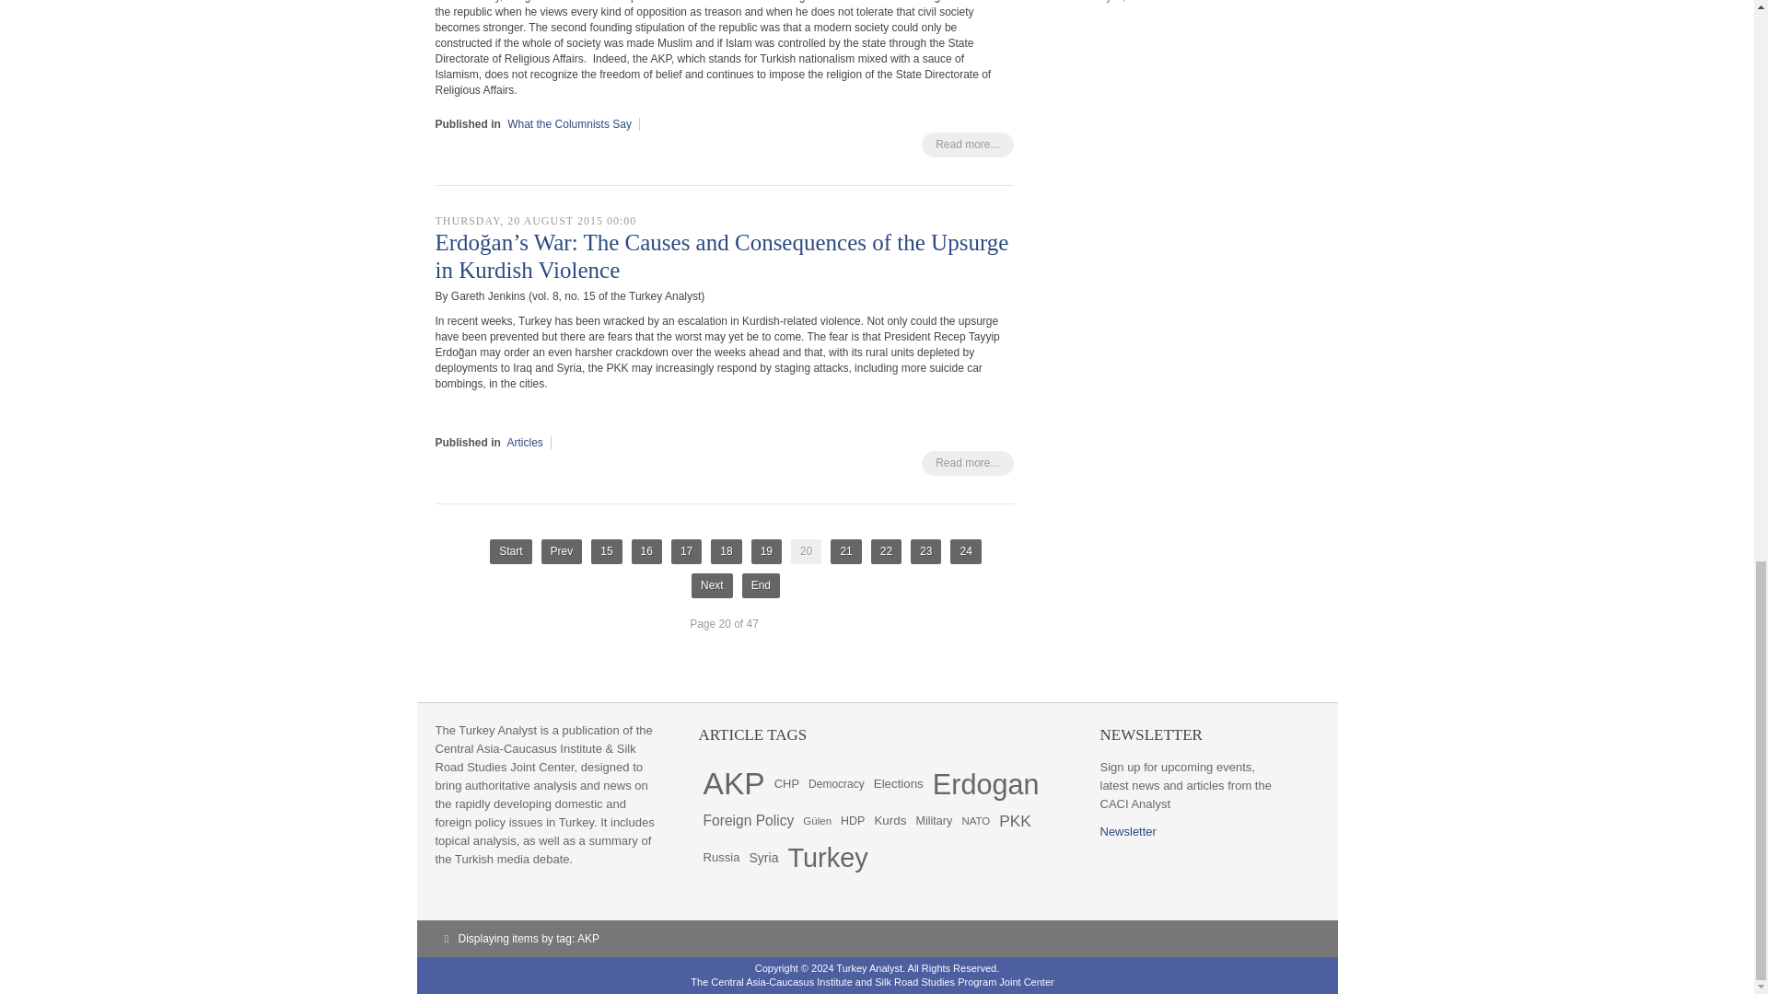 This screenshot has height=994, width=1768. What do you see at coordinates (569, 123) in the screenshot?
I see `What the Columnists Say` at bounding box center [569, 123].